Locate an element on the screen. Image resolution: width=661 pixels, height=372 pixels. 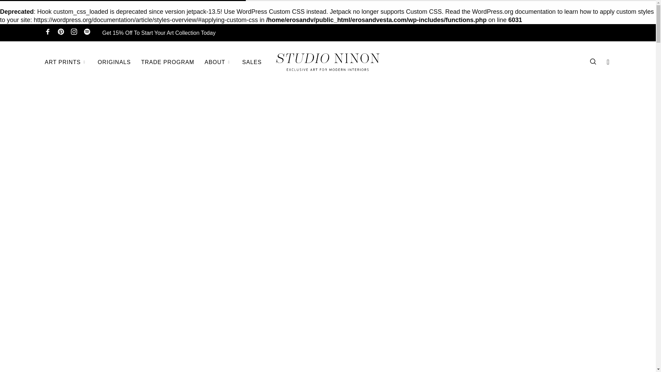
Pinterest is located at coordinates (61, 33).